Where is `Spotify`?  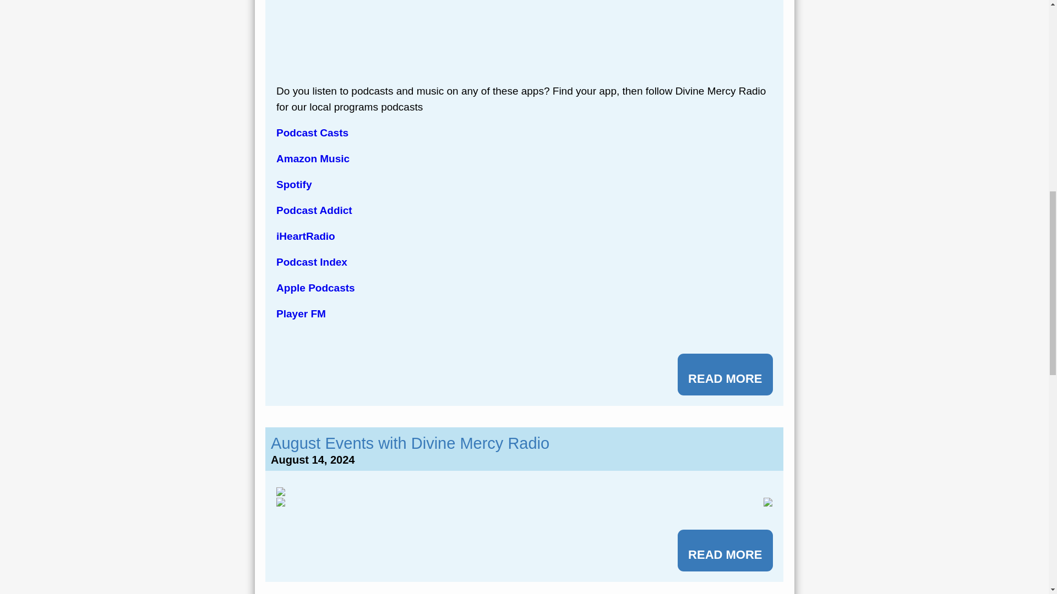 Spotify is located at coordinates (294, 184).